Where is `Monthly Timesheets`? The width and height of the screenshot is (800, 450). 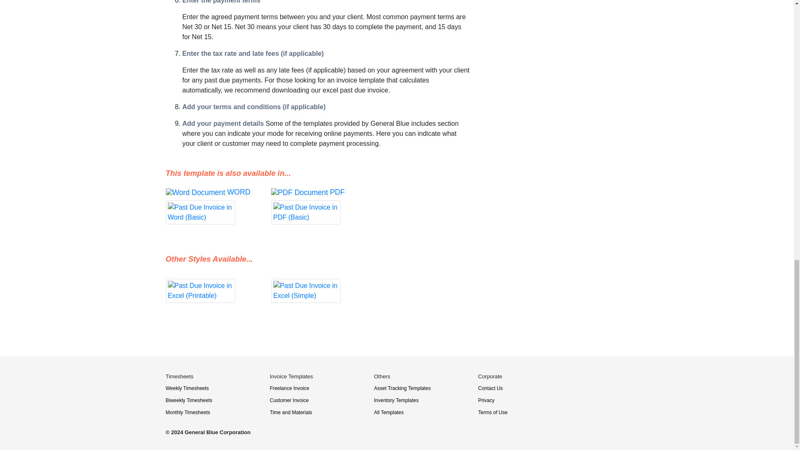 Monthly Timesheets is located at coordinates (187, 412).